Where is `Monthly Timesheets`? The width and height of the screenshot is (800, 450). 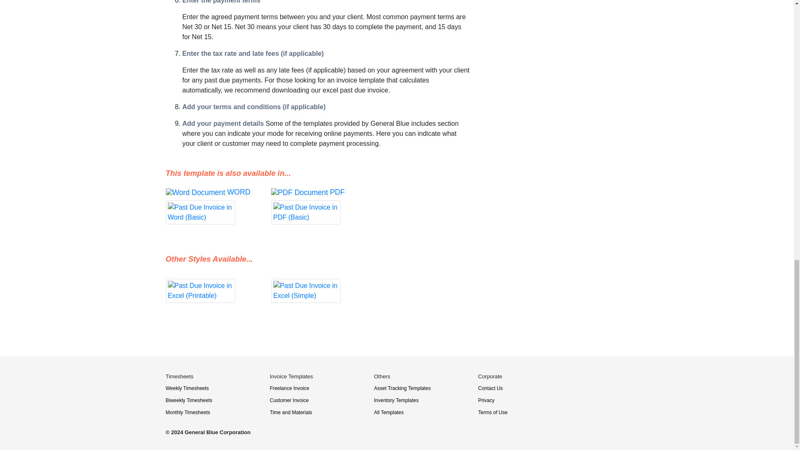 Monthly Timesheets is located at coordinates (187, 412).